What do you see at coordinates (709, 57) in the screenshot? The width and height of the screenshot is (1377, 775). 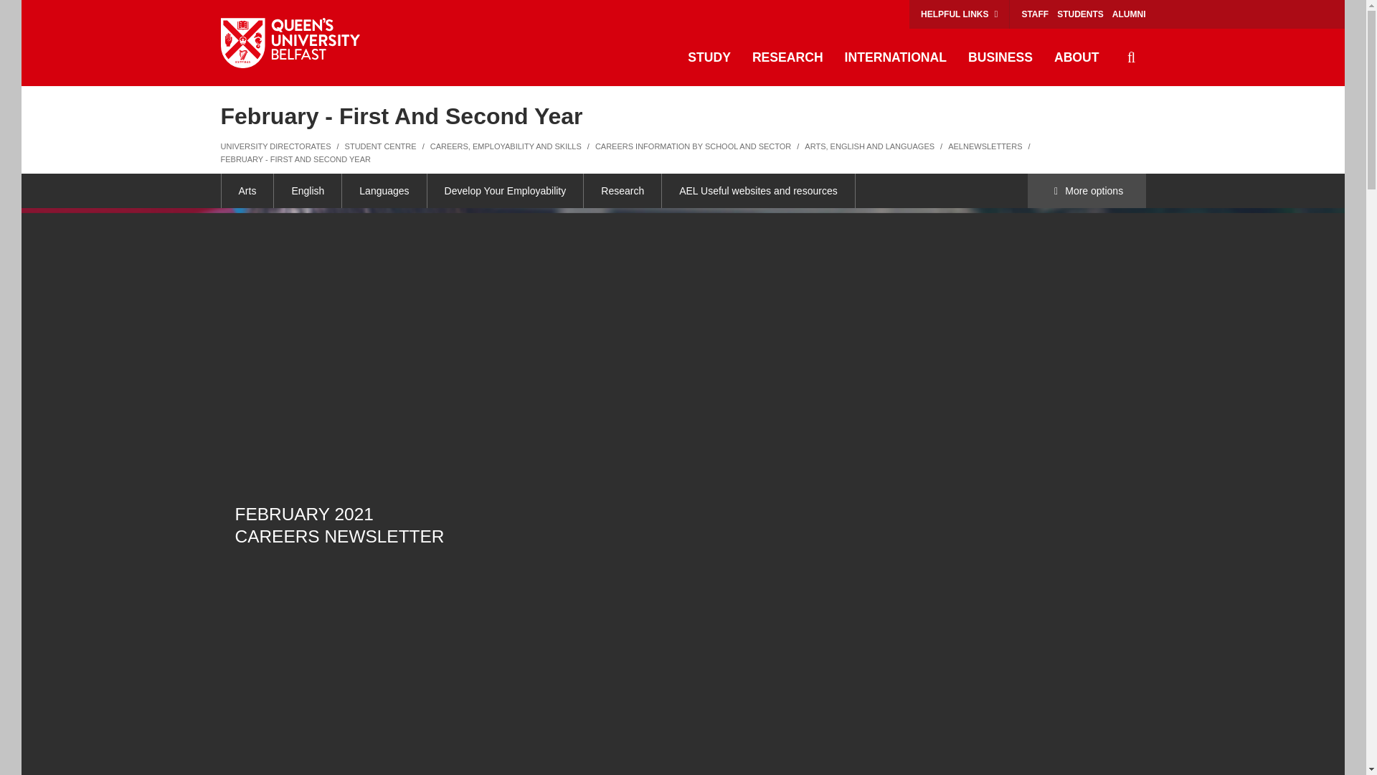 I see `STUDY` at bounding box center [709, 57].